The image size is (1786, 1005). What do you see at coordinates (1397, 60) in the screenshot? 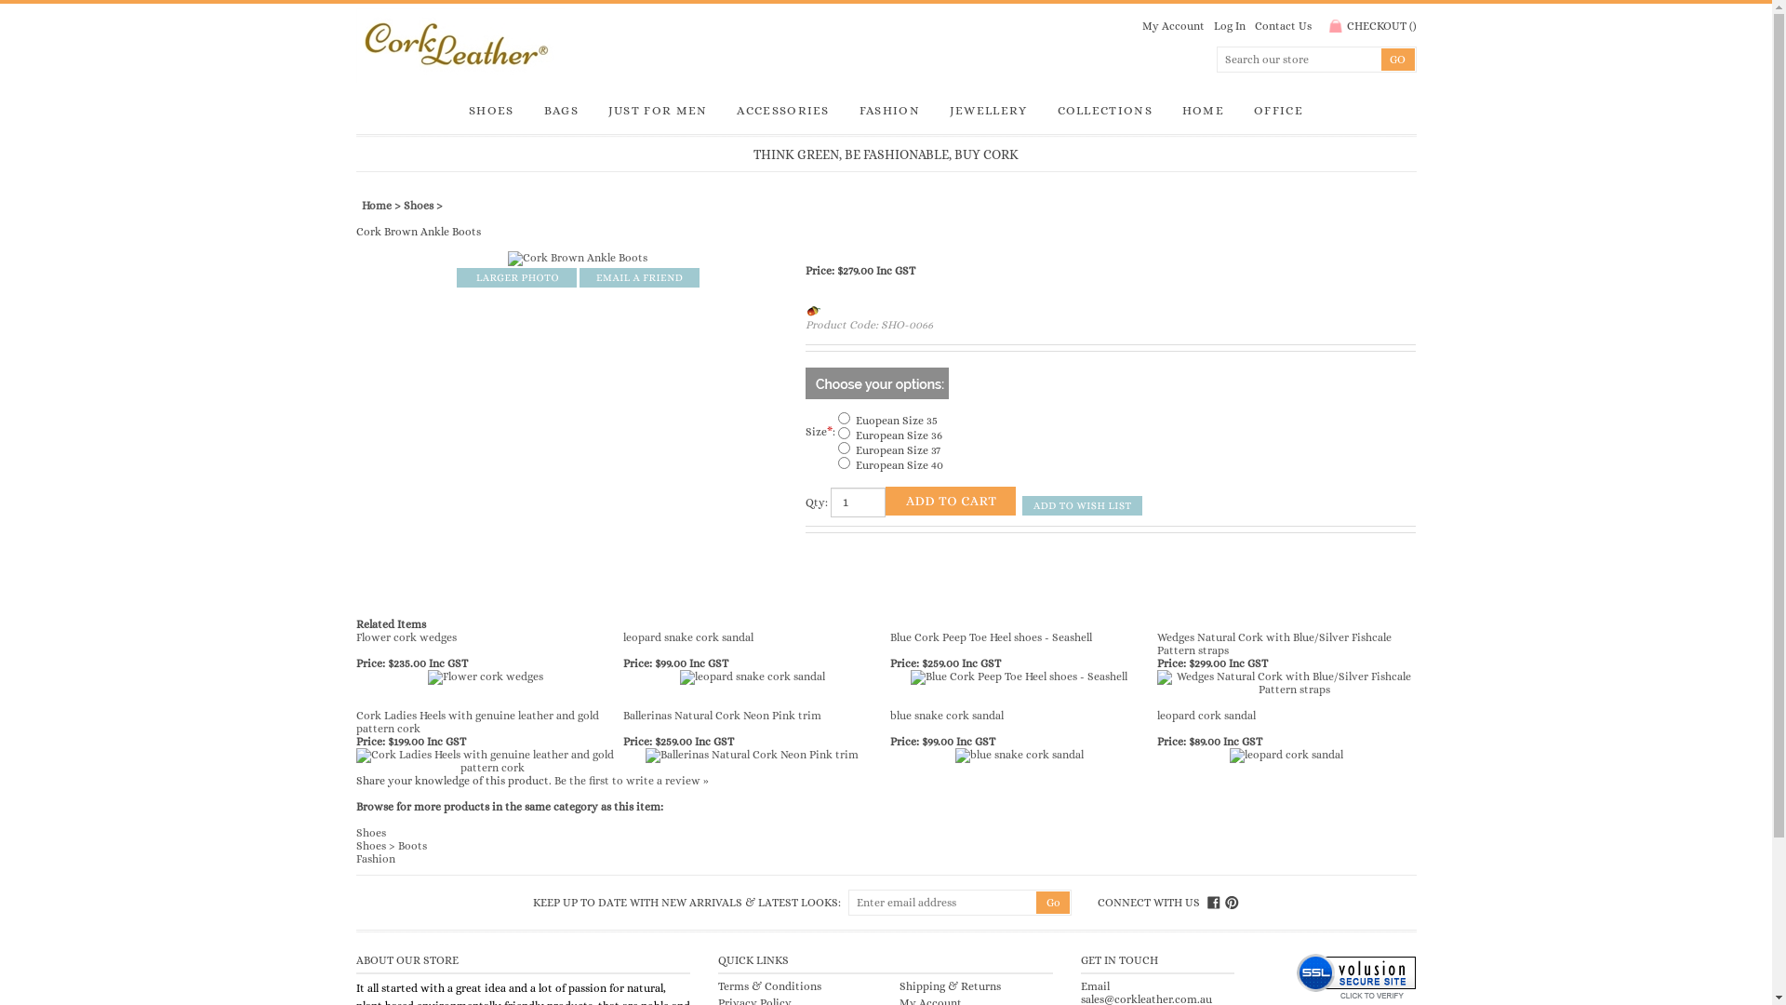
I see `GO` at bounding box center [1397, 60].